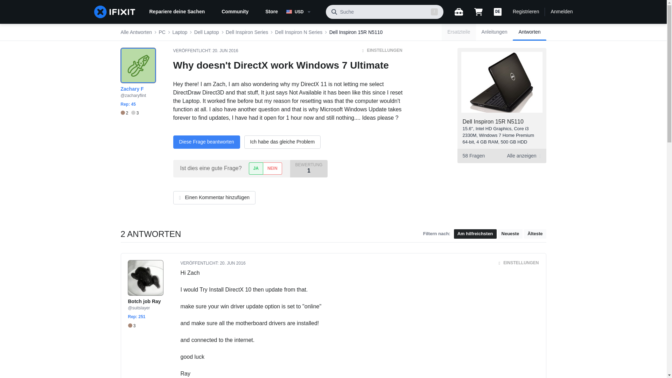 The image size is (672, 378). What do you see at coordinates (225, 51) in the screenshot?
I see `Mon, 20 Jun 2016 11:44:56 -0700` at bounding box center [225, 51].